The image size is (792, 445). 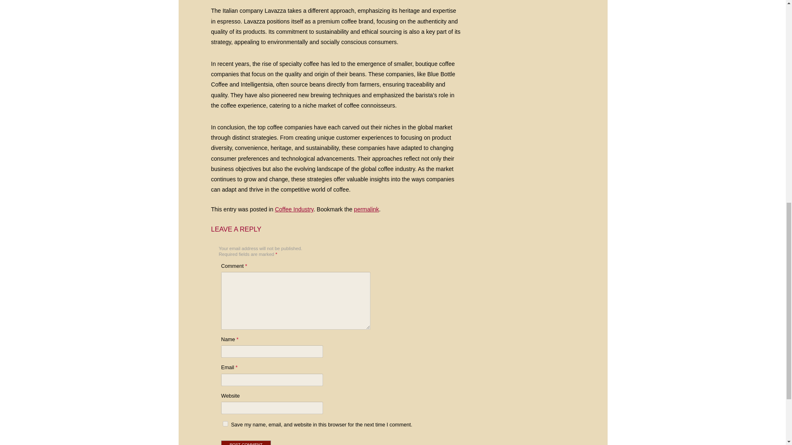 What do you see at coordinates (294, 209) in the screenshot?
I see `Coffee Industry` at bounding box center [294, 209].